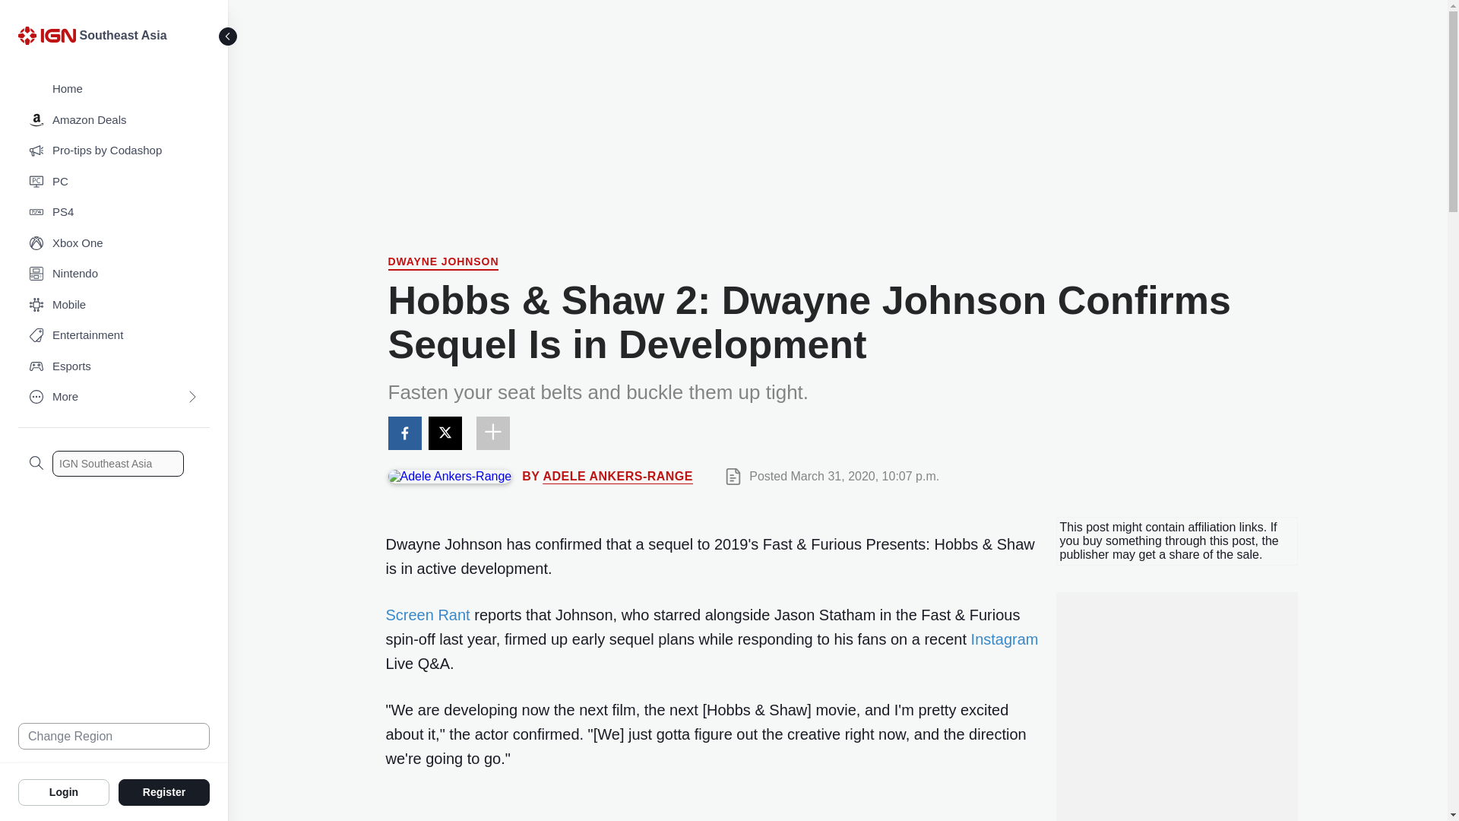 The image size is (1459, 821). I want to click on More, so click(114, 397).